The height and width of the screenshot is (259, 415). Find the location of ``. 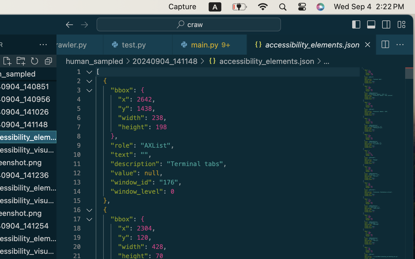

 is located at coordinates (386, 25).